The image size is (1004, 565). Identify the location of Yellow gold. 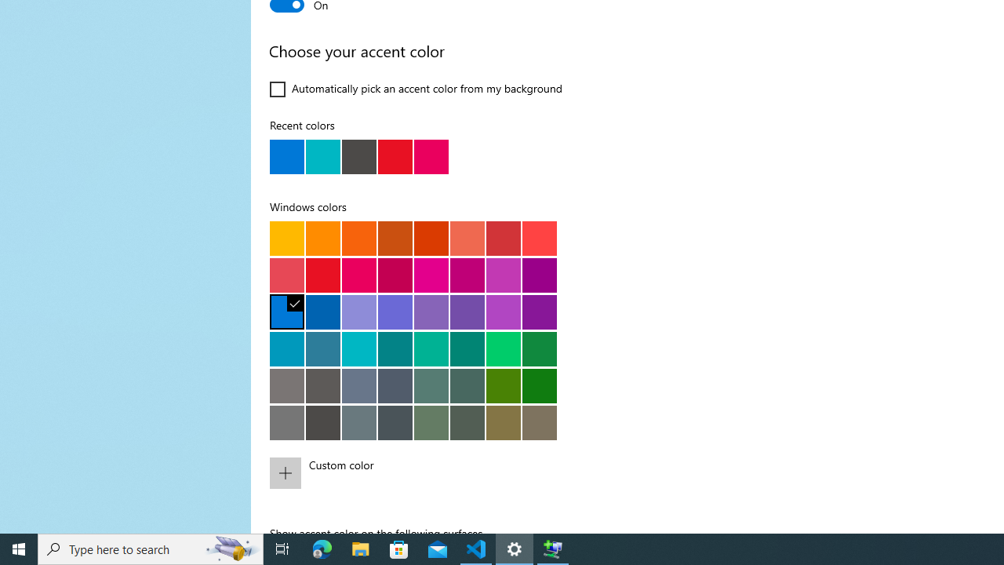
(287, 238).